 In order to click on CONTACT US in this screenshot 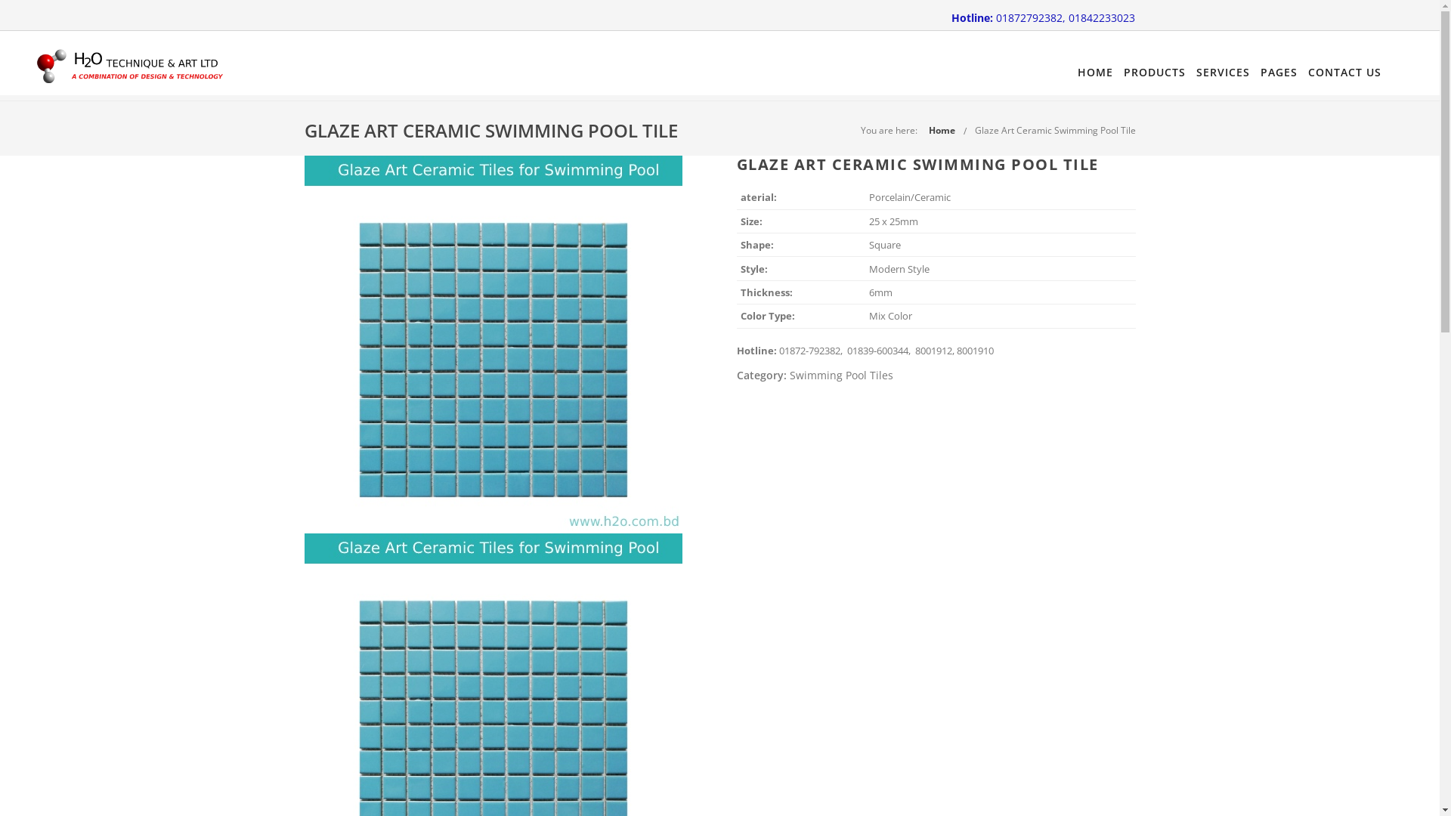, I will do `click(1345, 73)`.